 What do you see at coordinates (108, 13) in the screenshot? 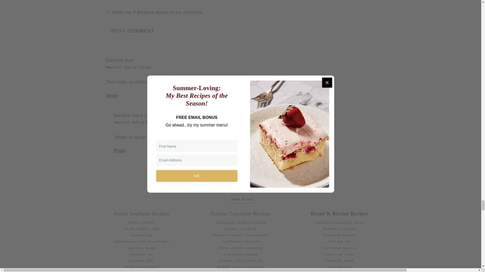
I see `on` at bounding box center [108, 13].